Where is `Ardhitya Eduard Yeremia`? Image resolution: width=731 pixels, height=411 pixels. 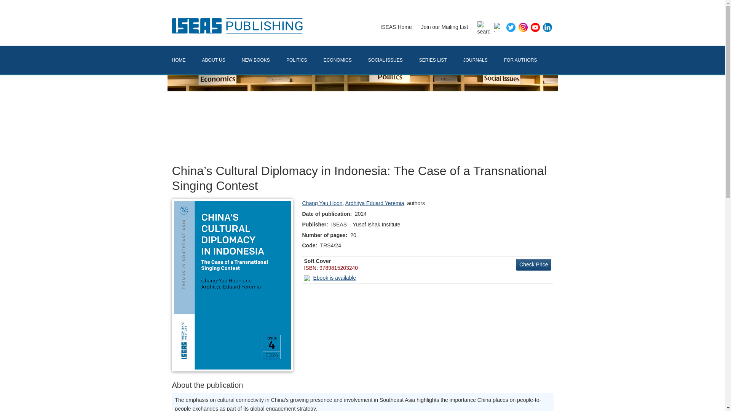 Ardhitya Eduard Yeremia is located at coordinates (375, 203).